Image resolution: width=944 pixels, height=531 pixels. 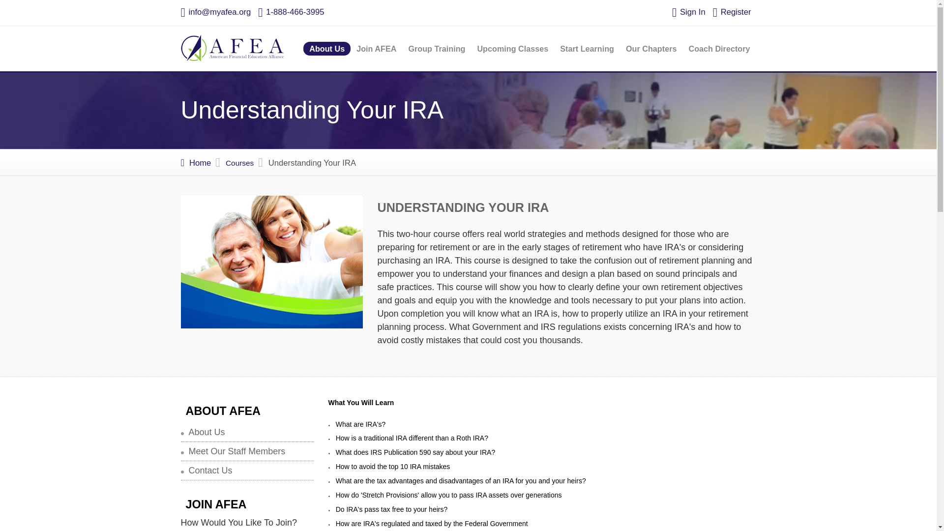 I want to click on Group Training, so click(x=437, y=49).